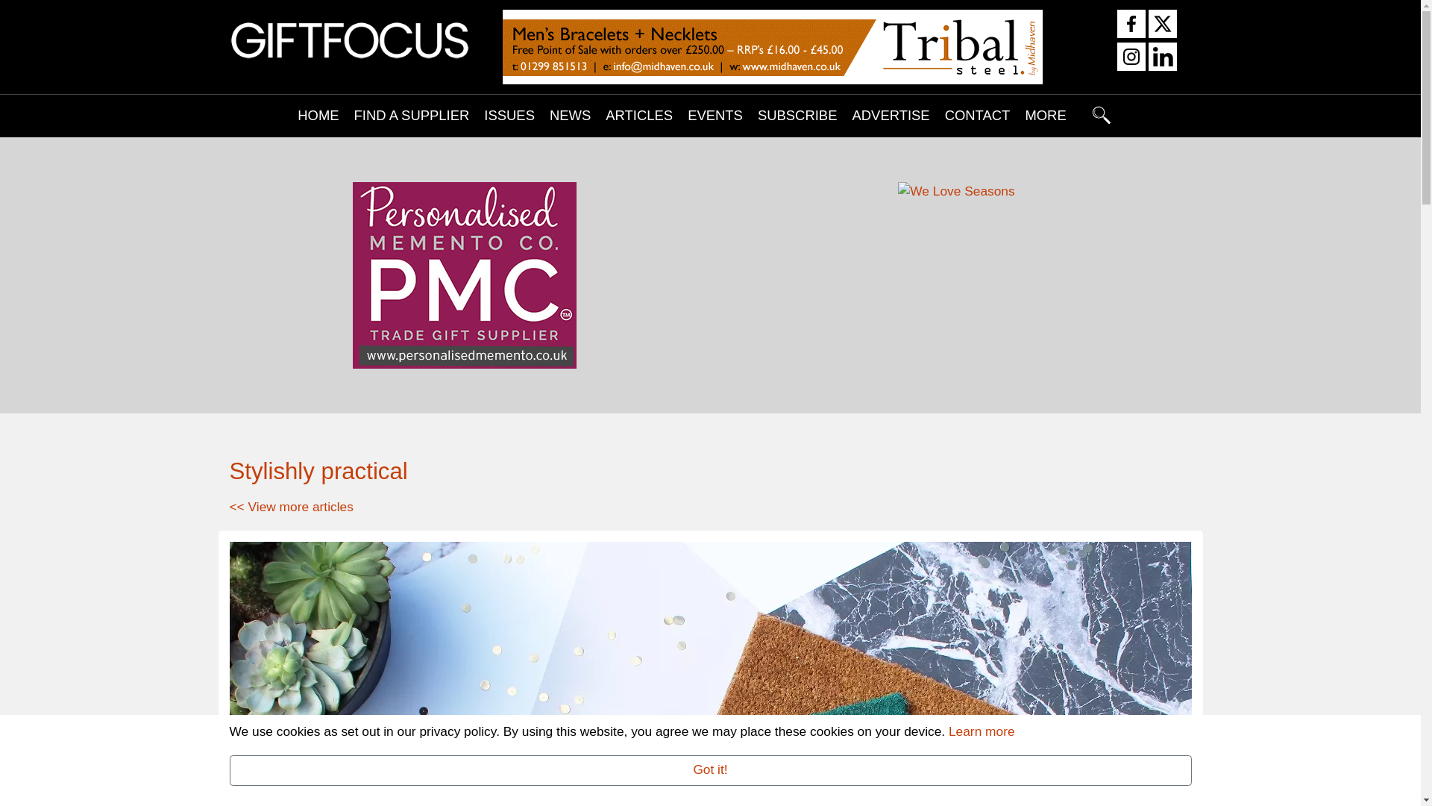 The height and width of the screenshot is (806, 1432). What do you see at coordinates (710, 770) in the screenshot?
I see `Got it!` at bounding box center [710, 770].